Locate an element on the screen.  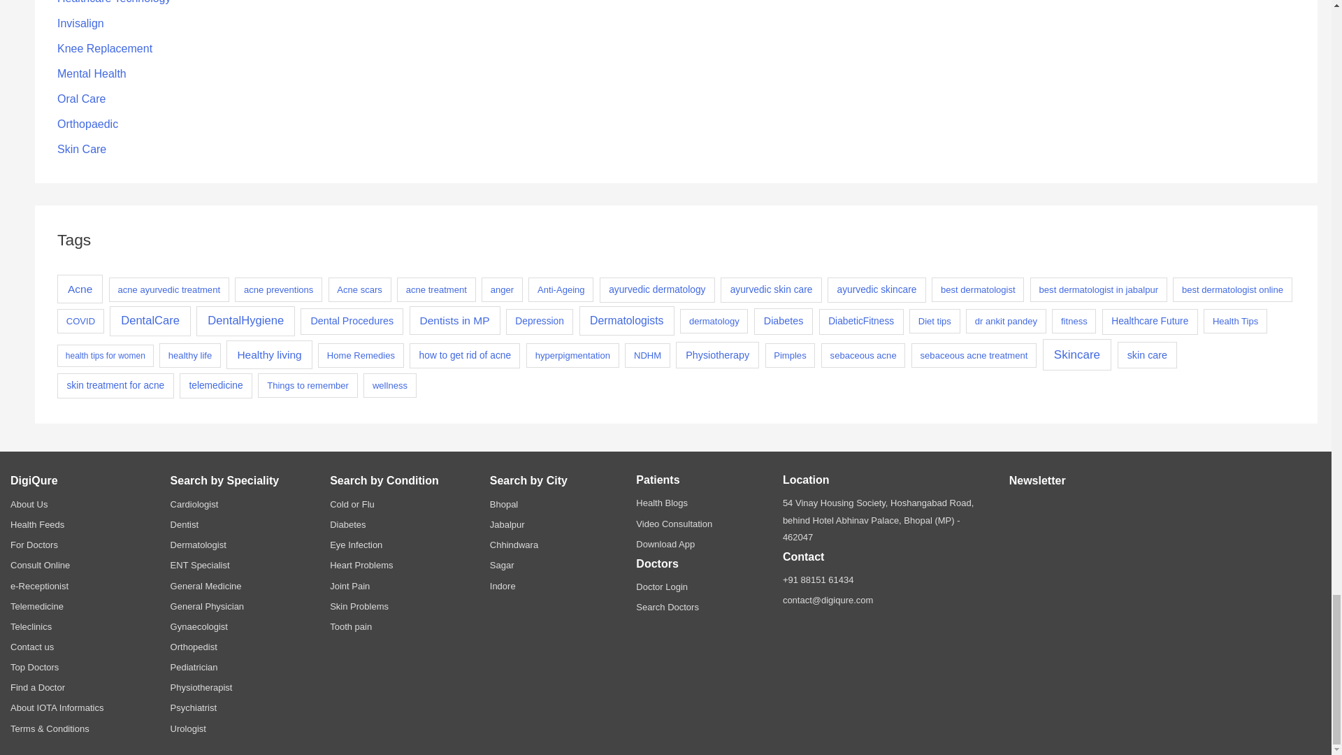
Consult Online is located at coordinates (40, 565).